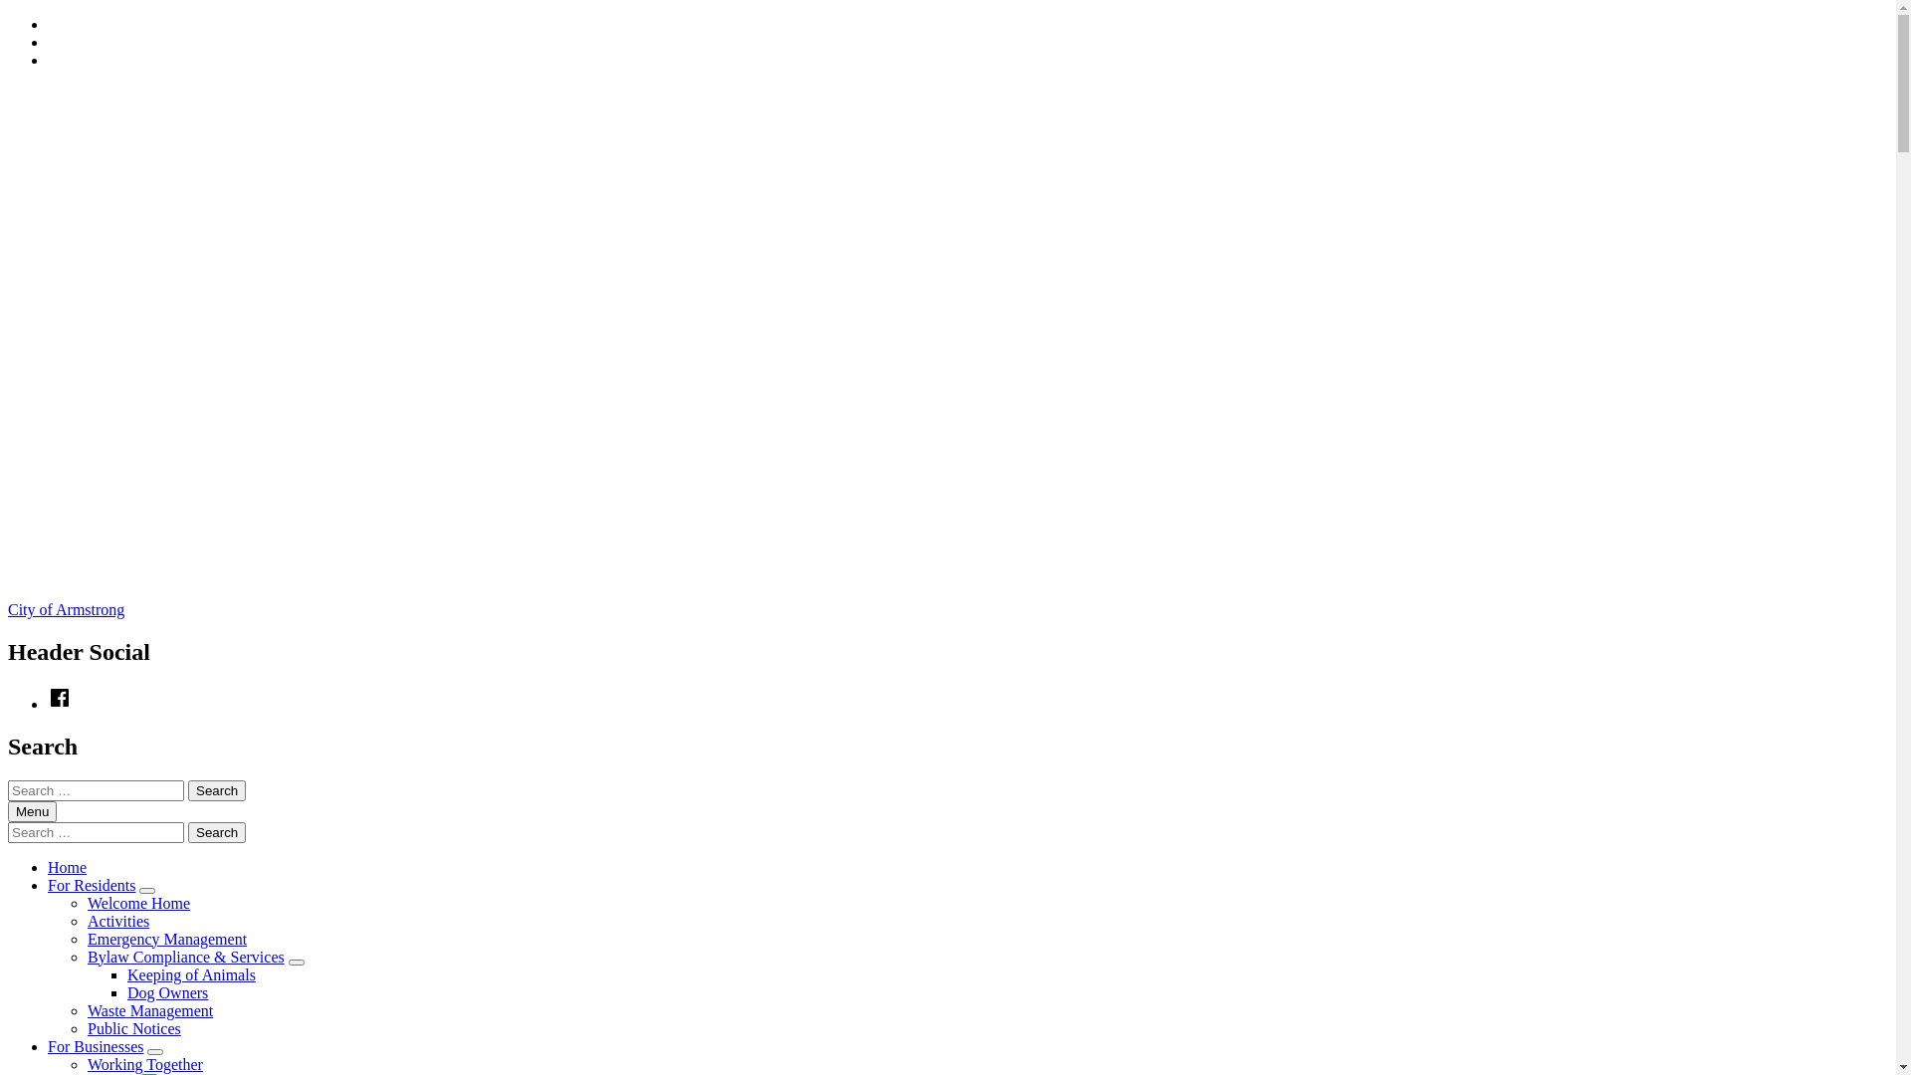 This screenshot has height=1075, width=1911. I want to click on Search, so click(217, 790).